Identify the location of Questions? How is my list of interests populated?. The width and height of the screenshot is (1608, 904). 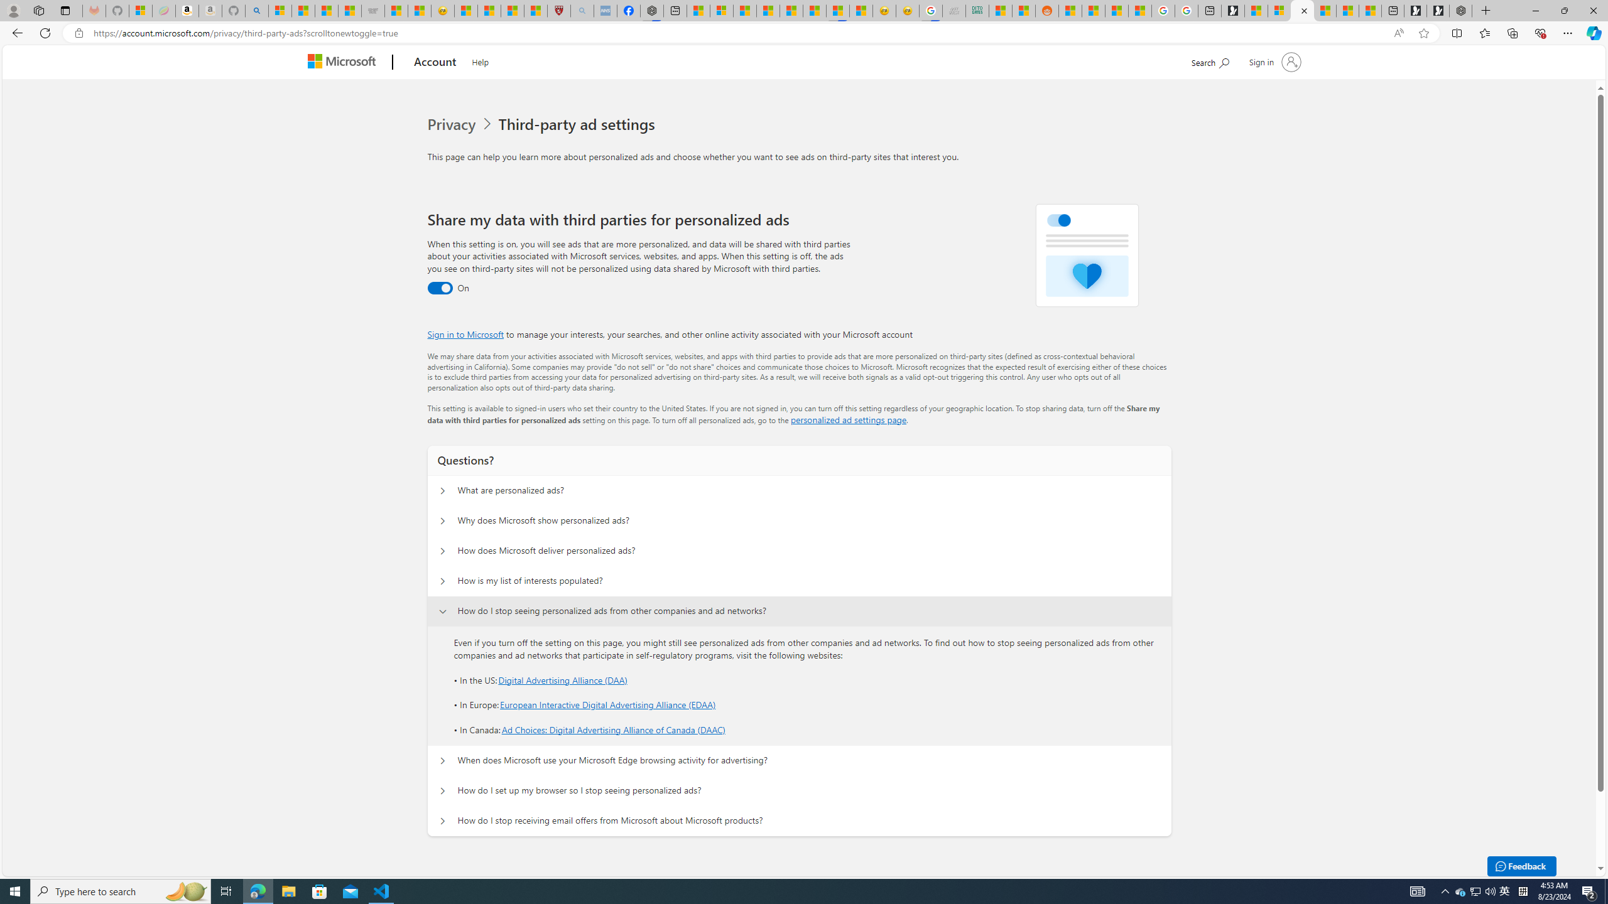
(443, 581).